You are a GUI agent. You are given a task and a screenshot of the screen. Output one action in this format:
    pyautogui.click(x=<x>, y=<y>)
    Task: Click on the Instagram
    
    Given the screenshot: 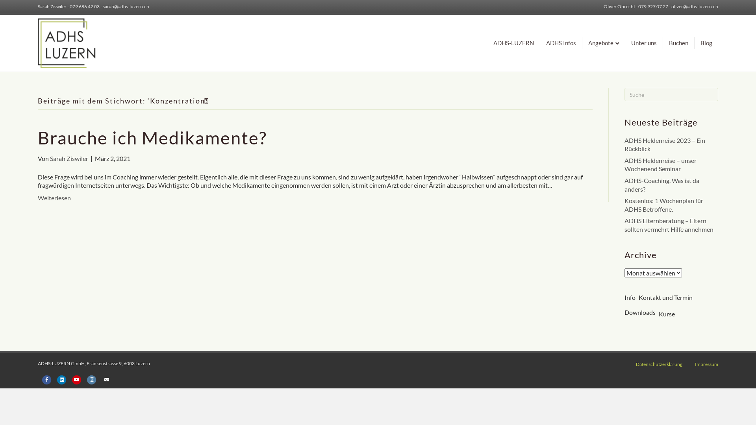 What is the action you would take?
    pyautogui.click(x=92, y=379)
    